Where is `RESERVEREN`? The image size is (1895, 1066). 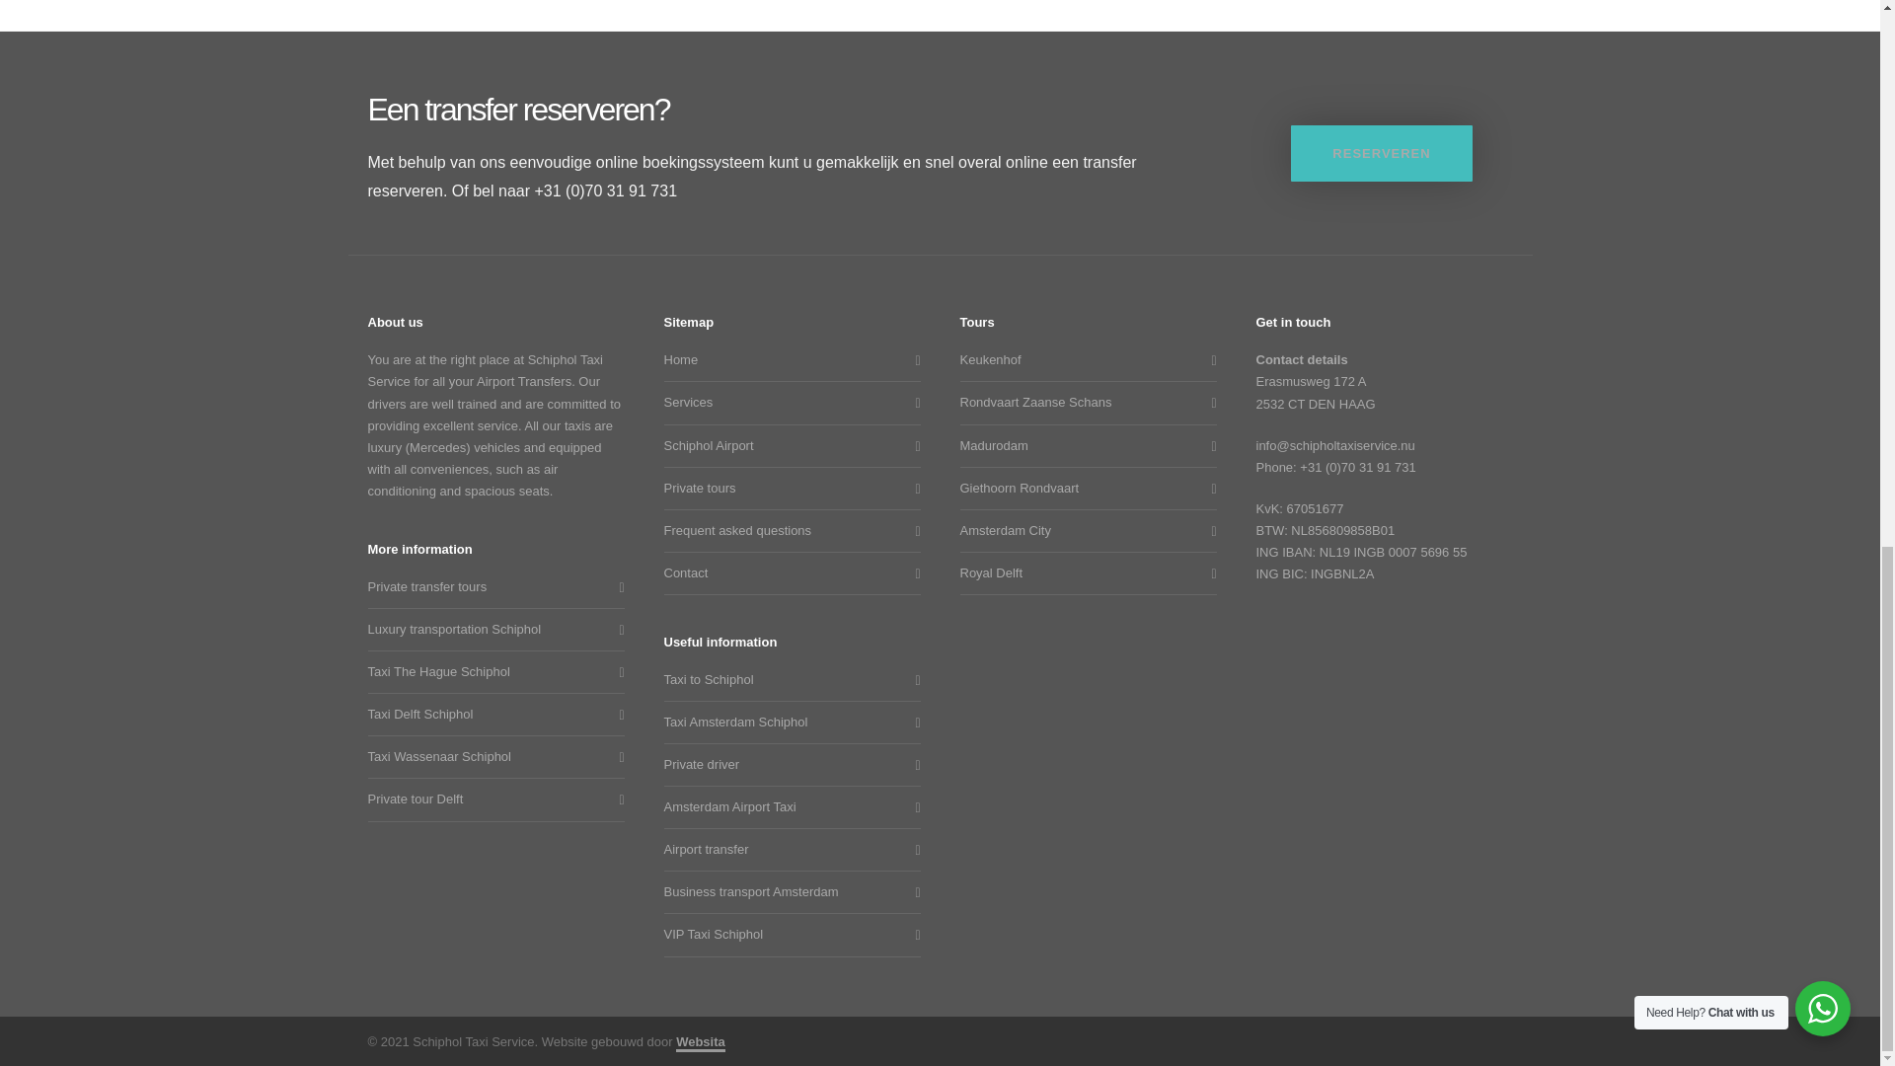
RESERVEREN is located at coordinates (1381, 153).